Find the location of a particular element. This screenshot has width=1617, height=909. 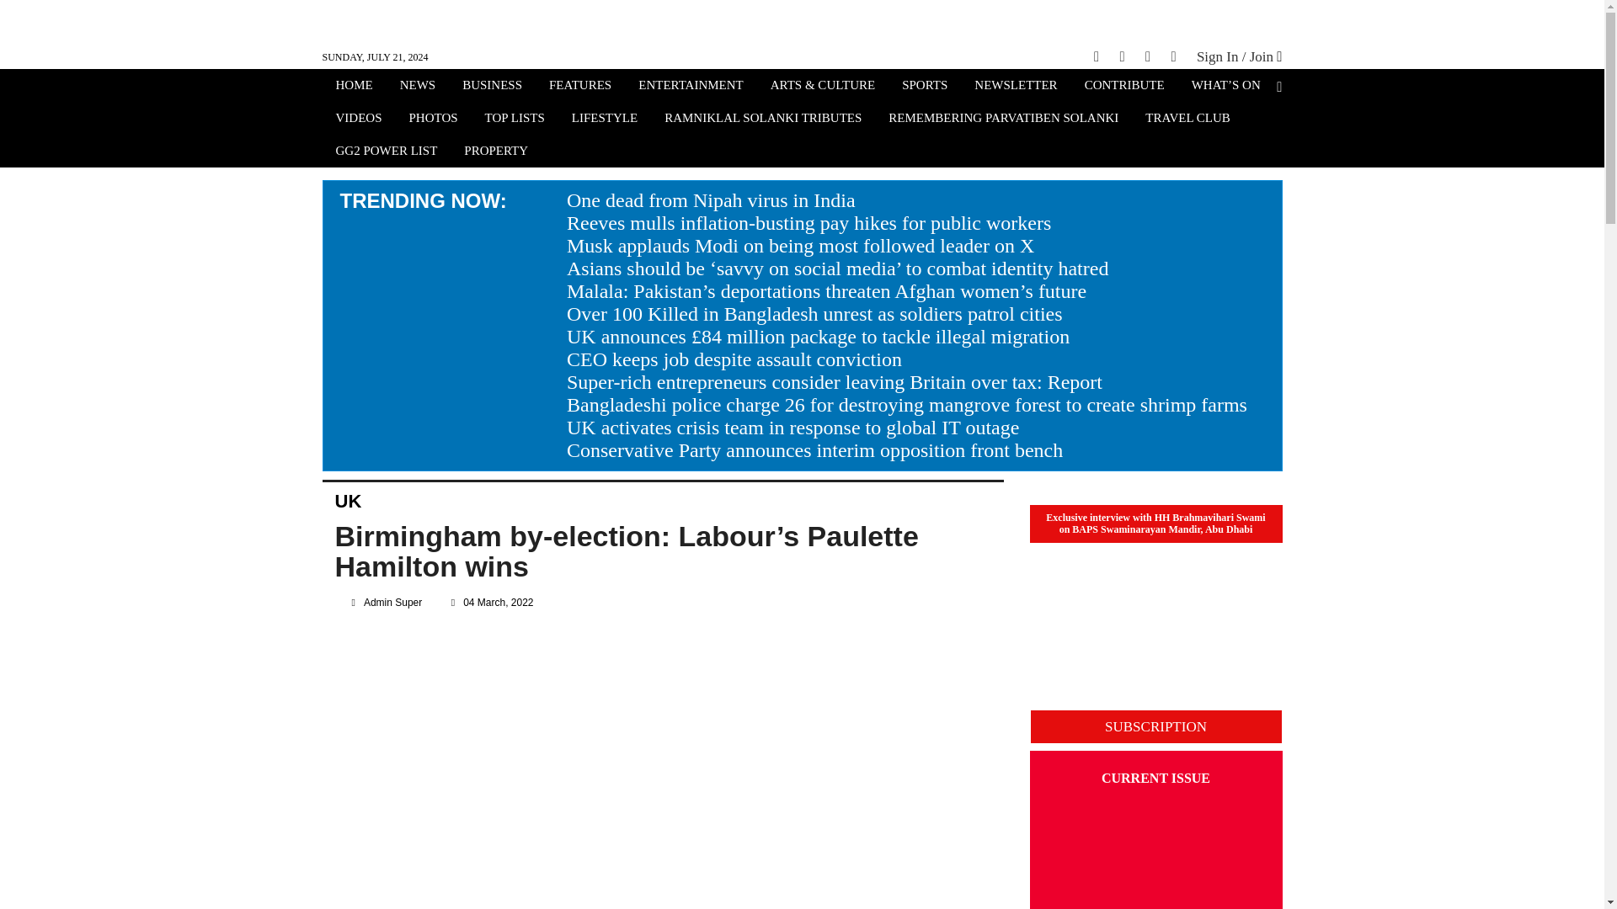

NEWS is located at coordinates (418, 87).